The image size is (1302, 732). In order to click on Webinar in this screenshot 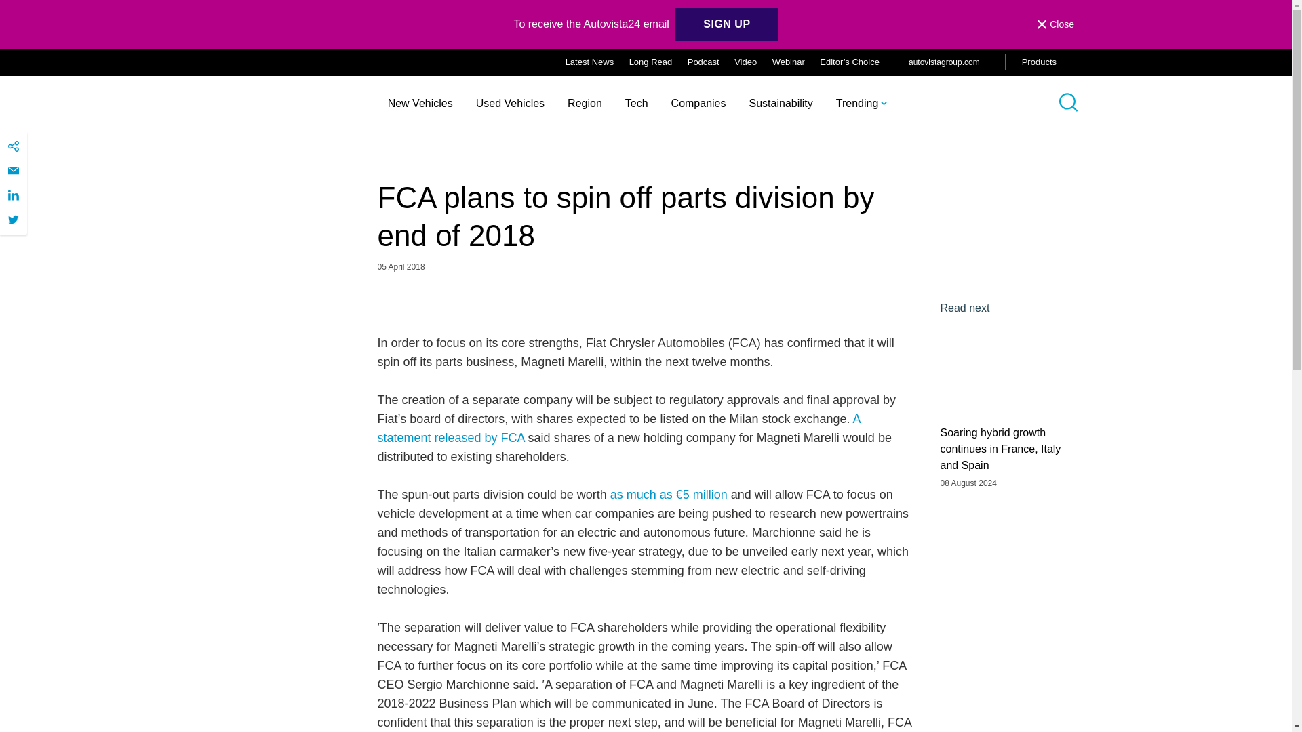, I will do `click(788, 62)`.